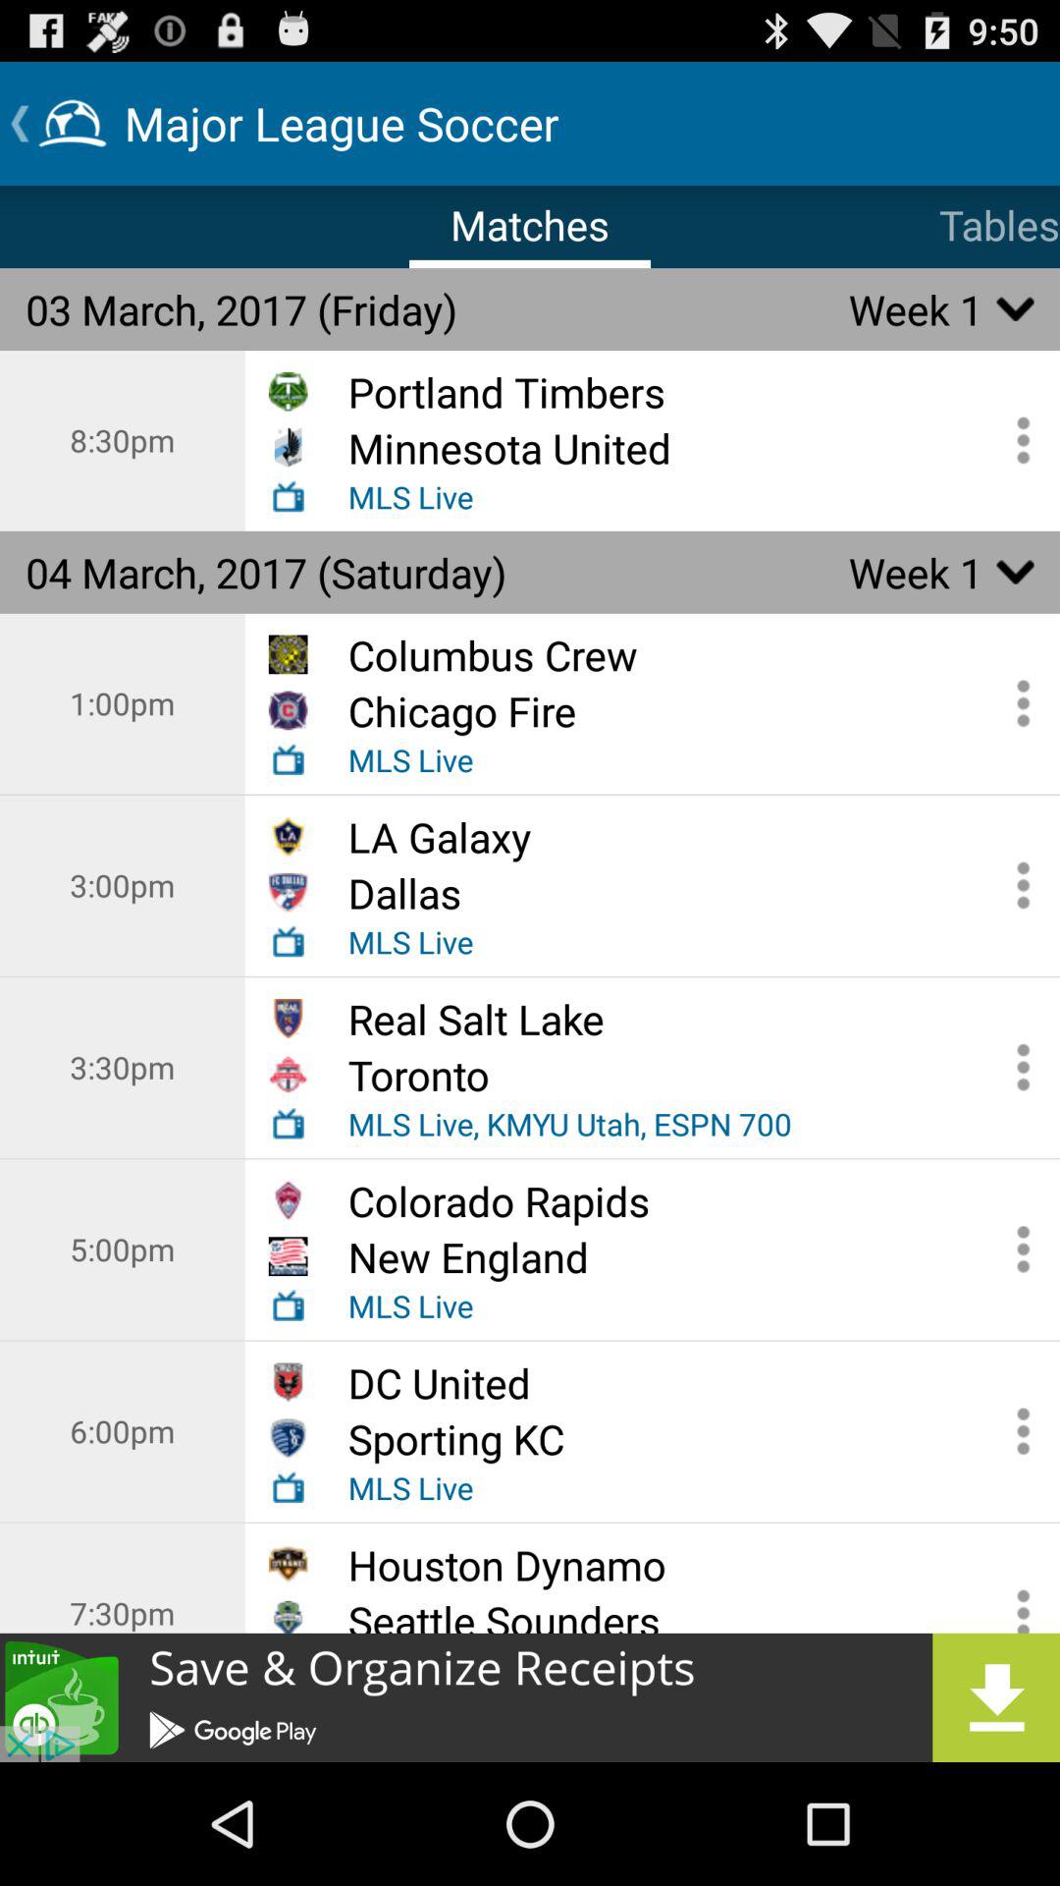 The image size is (1060, 1886). What do you see at coordinates (289, 760) in the screenshot?
I see `select the radio icon which is  below the chicago fire icon` at bounding box center [289, 760].